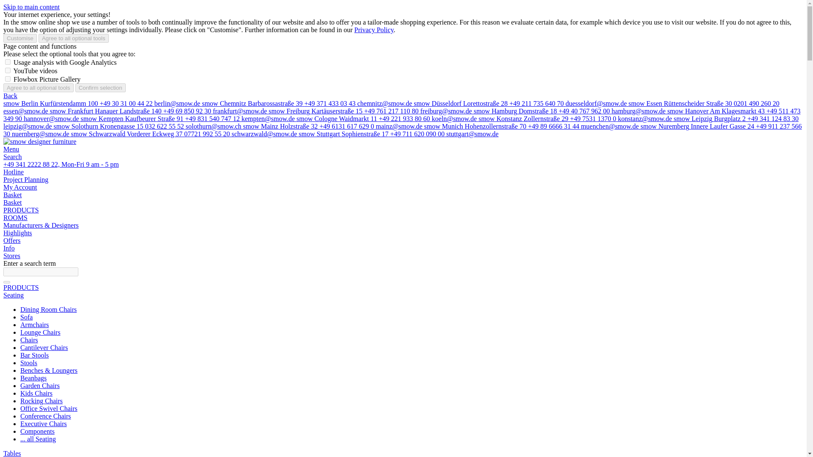 This screenshot has width=813, height=457. What do you see at coordinates (8, 70) in the screenshot?
I see `checked` at bounding box center [8, 70].